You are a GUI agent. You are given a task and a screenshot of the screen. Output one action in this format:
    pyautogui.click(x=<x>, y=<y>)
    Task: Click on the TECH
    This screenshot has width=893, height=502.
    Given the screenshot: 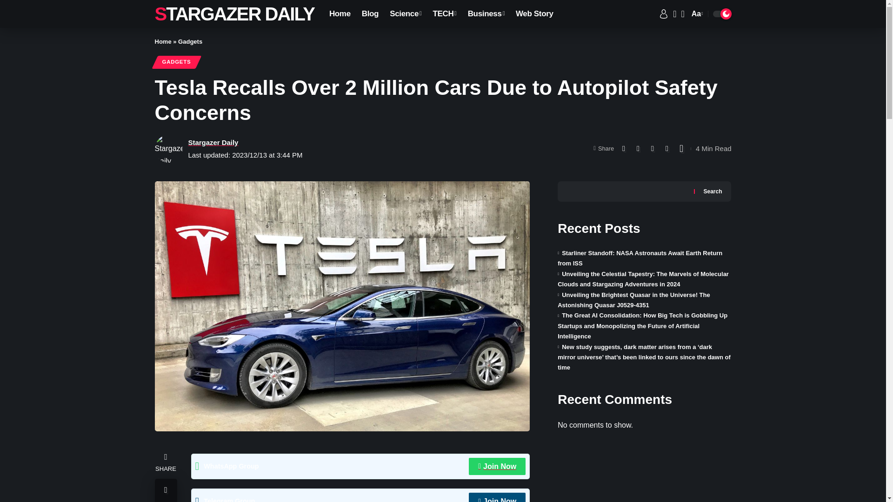 What is the action you would take?
    pyautogui.click(x=444, y=14)
    